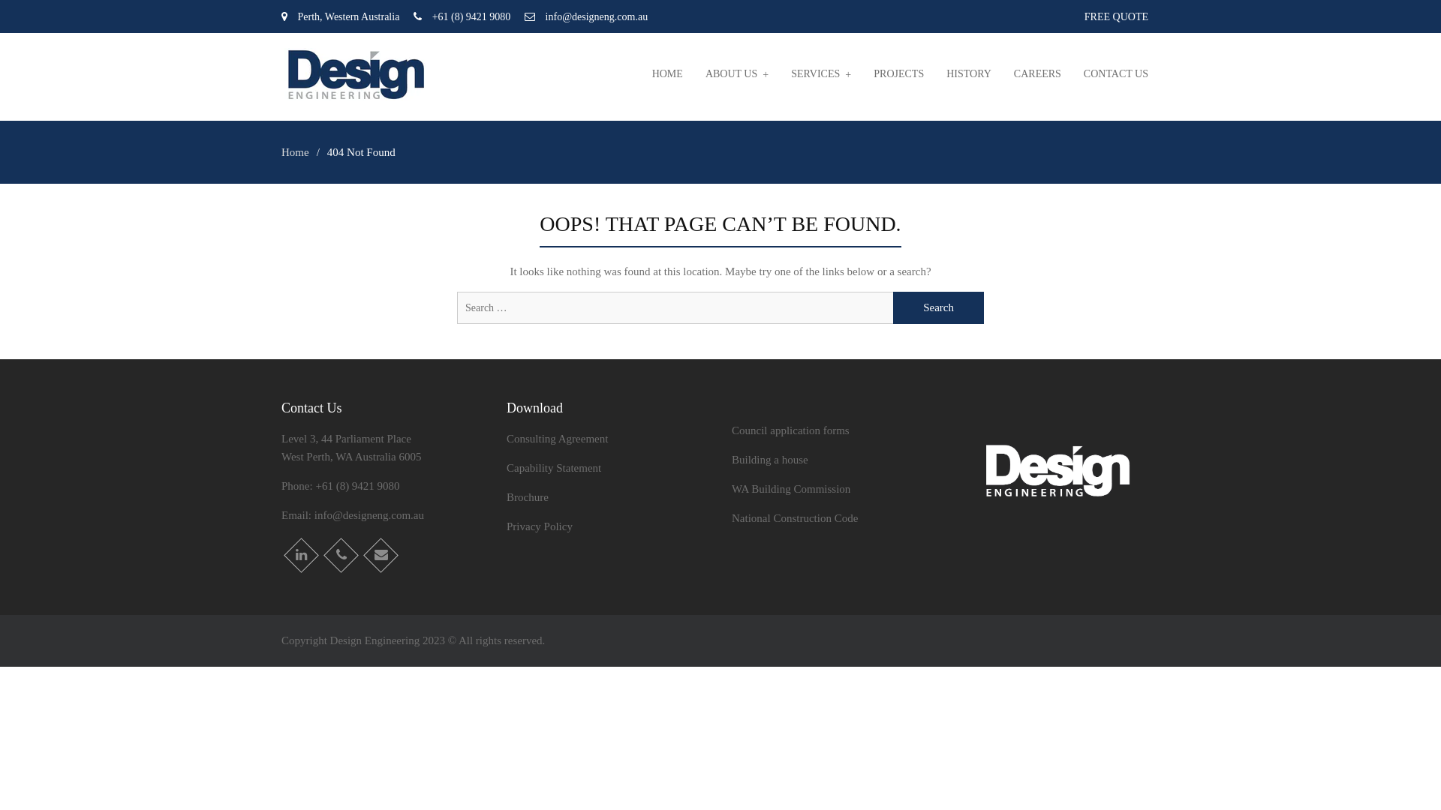 The width and height of the screenshot is (1441, 810). Describe the element at coordinates (791, 489) in the screenshot. I see `WA Building Commission` at that location.